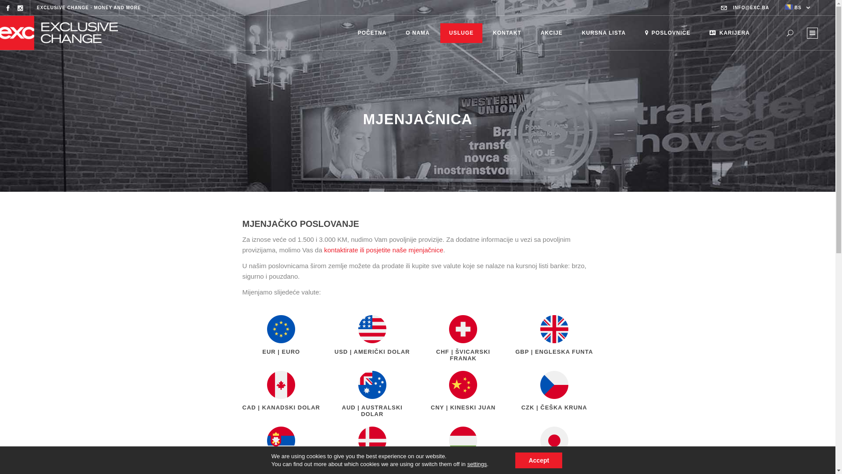 This screenshot has height=474, width=842. Describe the element at coordinates (372, 329) in the screenshot. I see `united-states-of-america` at that location.